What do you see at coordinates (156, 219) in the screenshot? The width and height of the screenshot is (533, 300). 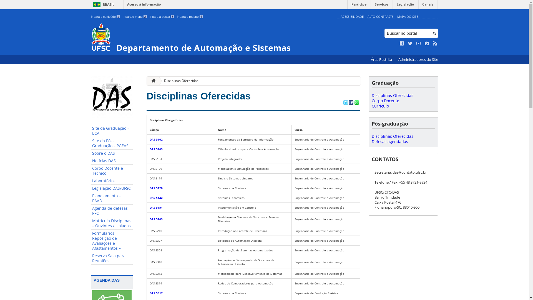 I see `DAS 5203` at bounding box center [156, 219].